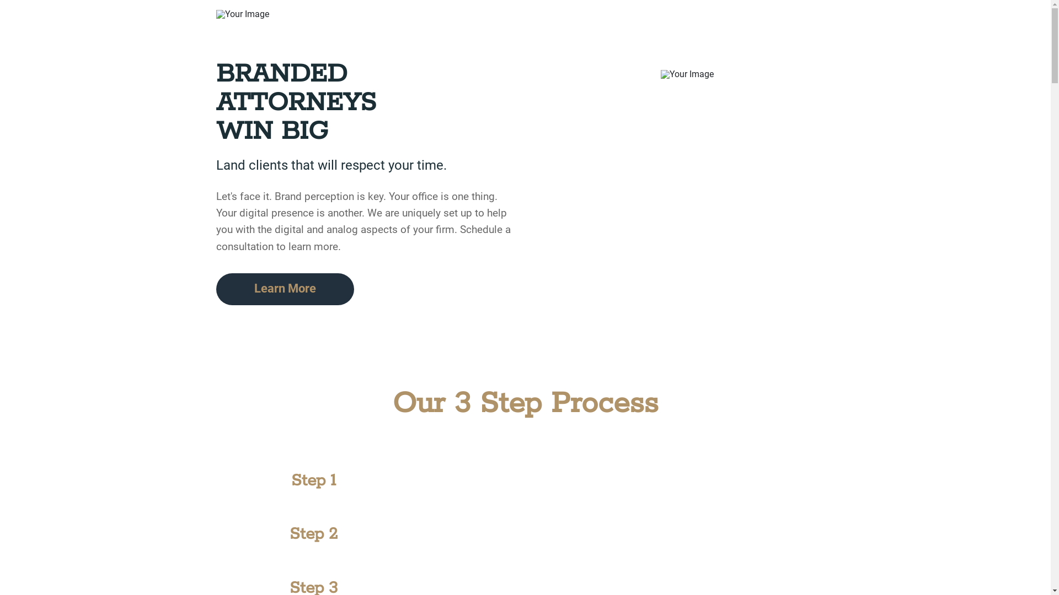 The image size is (1059, 595). Describe the element at coordinates (285, 289) in the screenshot. I see `Learn More` at that location.